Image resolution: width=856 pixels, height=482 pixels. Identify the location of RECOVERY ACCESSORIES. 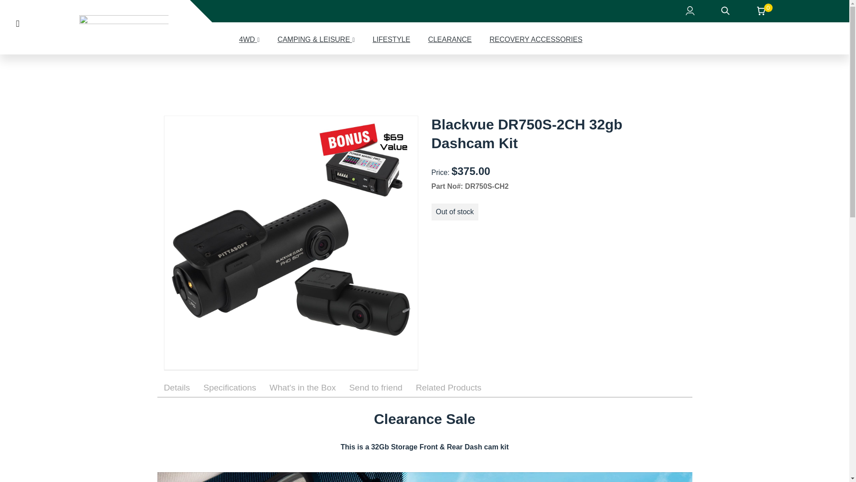
(536, 39).